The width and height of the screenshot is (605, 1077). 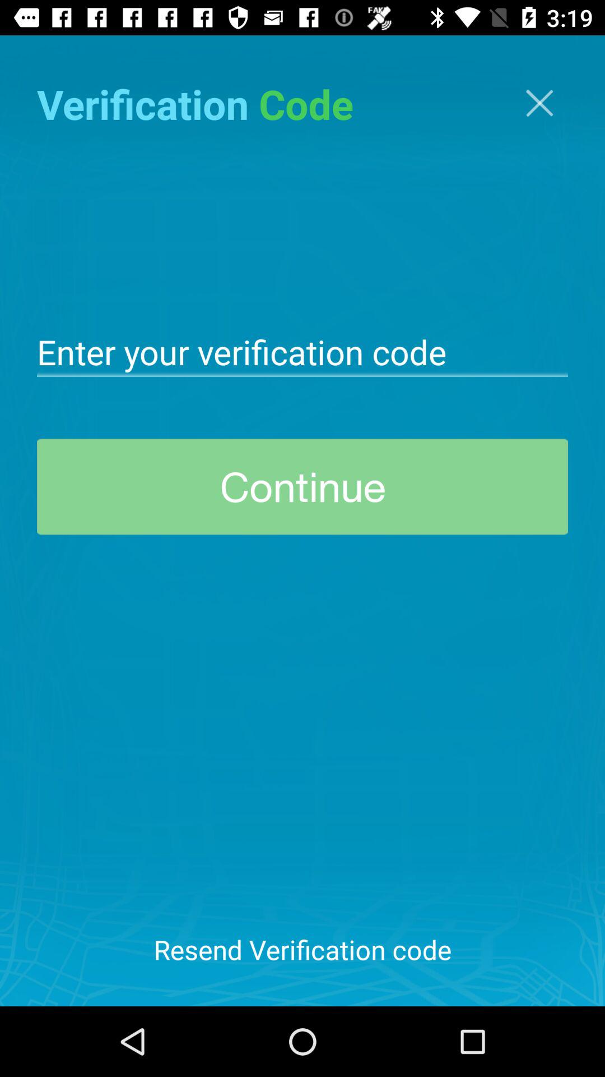 What do you see at coordinates (302, 487) in the screenshot?
I see `choose the continue at the center` at bounding box center [302, 487].